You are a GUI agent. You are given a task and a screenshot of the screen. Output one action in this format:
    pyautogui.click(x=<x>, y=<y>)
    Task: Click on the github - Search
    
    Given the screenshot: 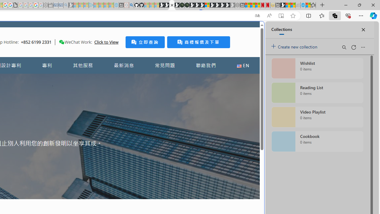 What is the action you would take?
    pyautogui.click(x=131, y=5)
    